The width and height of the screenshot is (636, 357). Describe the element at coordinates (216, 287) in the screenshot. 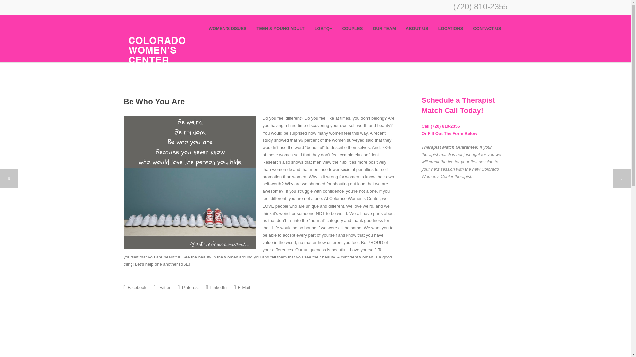

I see `Share via LinkedIn` at that location.